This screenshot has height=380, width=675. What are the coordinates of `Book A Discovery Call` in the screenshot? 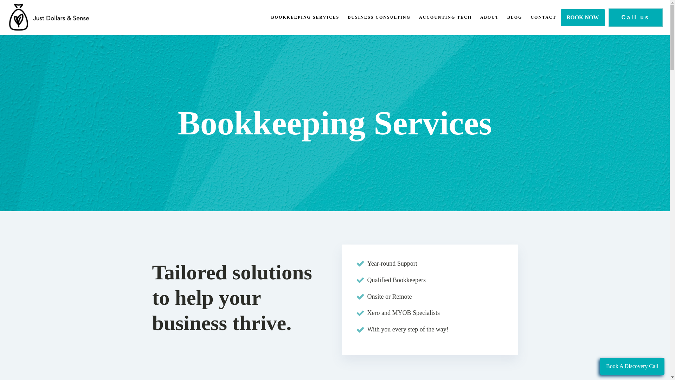 It's located at (632, 366).